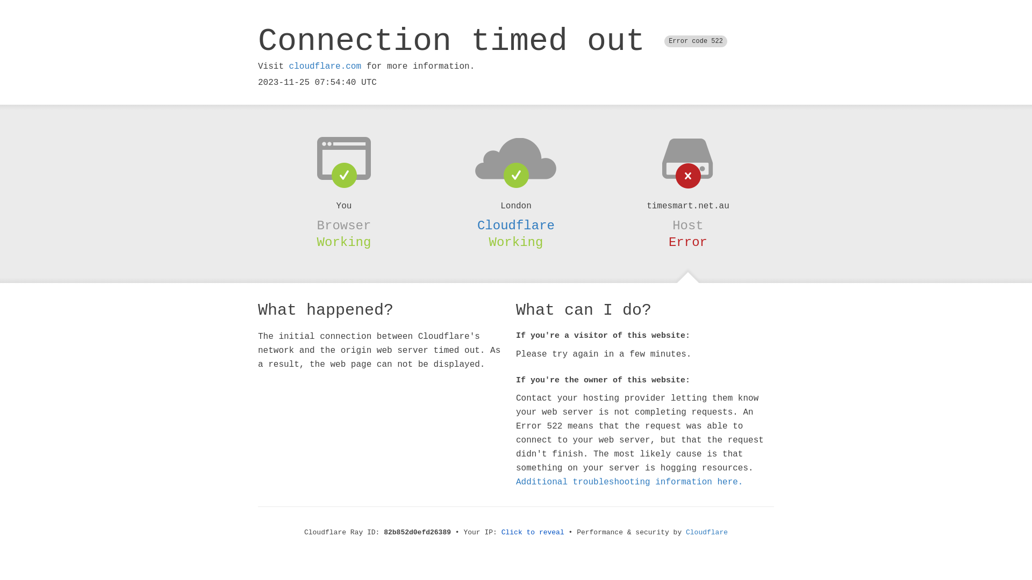  Describe the element at coordinates (629, 482) in the screenshot. I see `Additional troubleshooting information here.` at that location.